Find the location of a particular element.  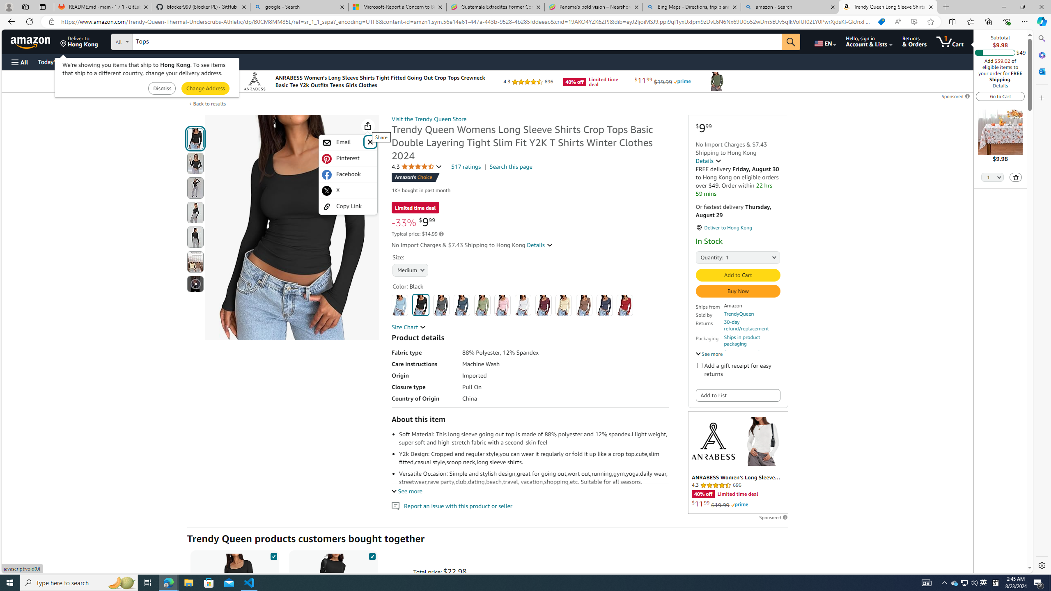

Search in is located at coordinates (152, 41).